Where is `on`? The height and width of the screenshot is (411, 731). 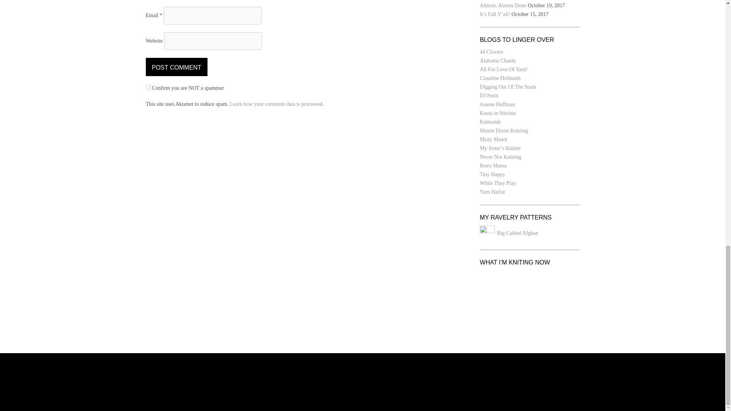 on is located at coordinates (148, 87).